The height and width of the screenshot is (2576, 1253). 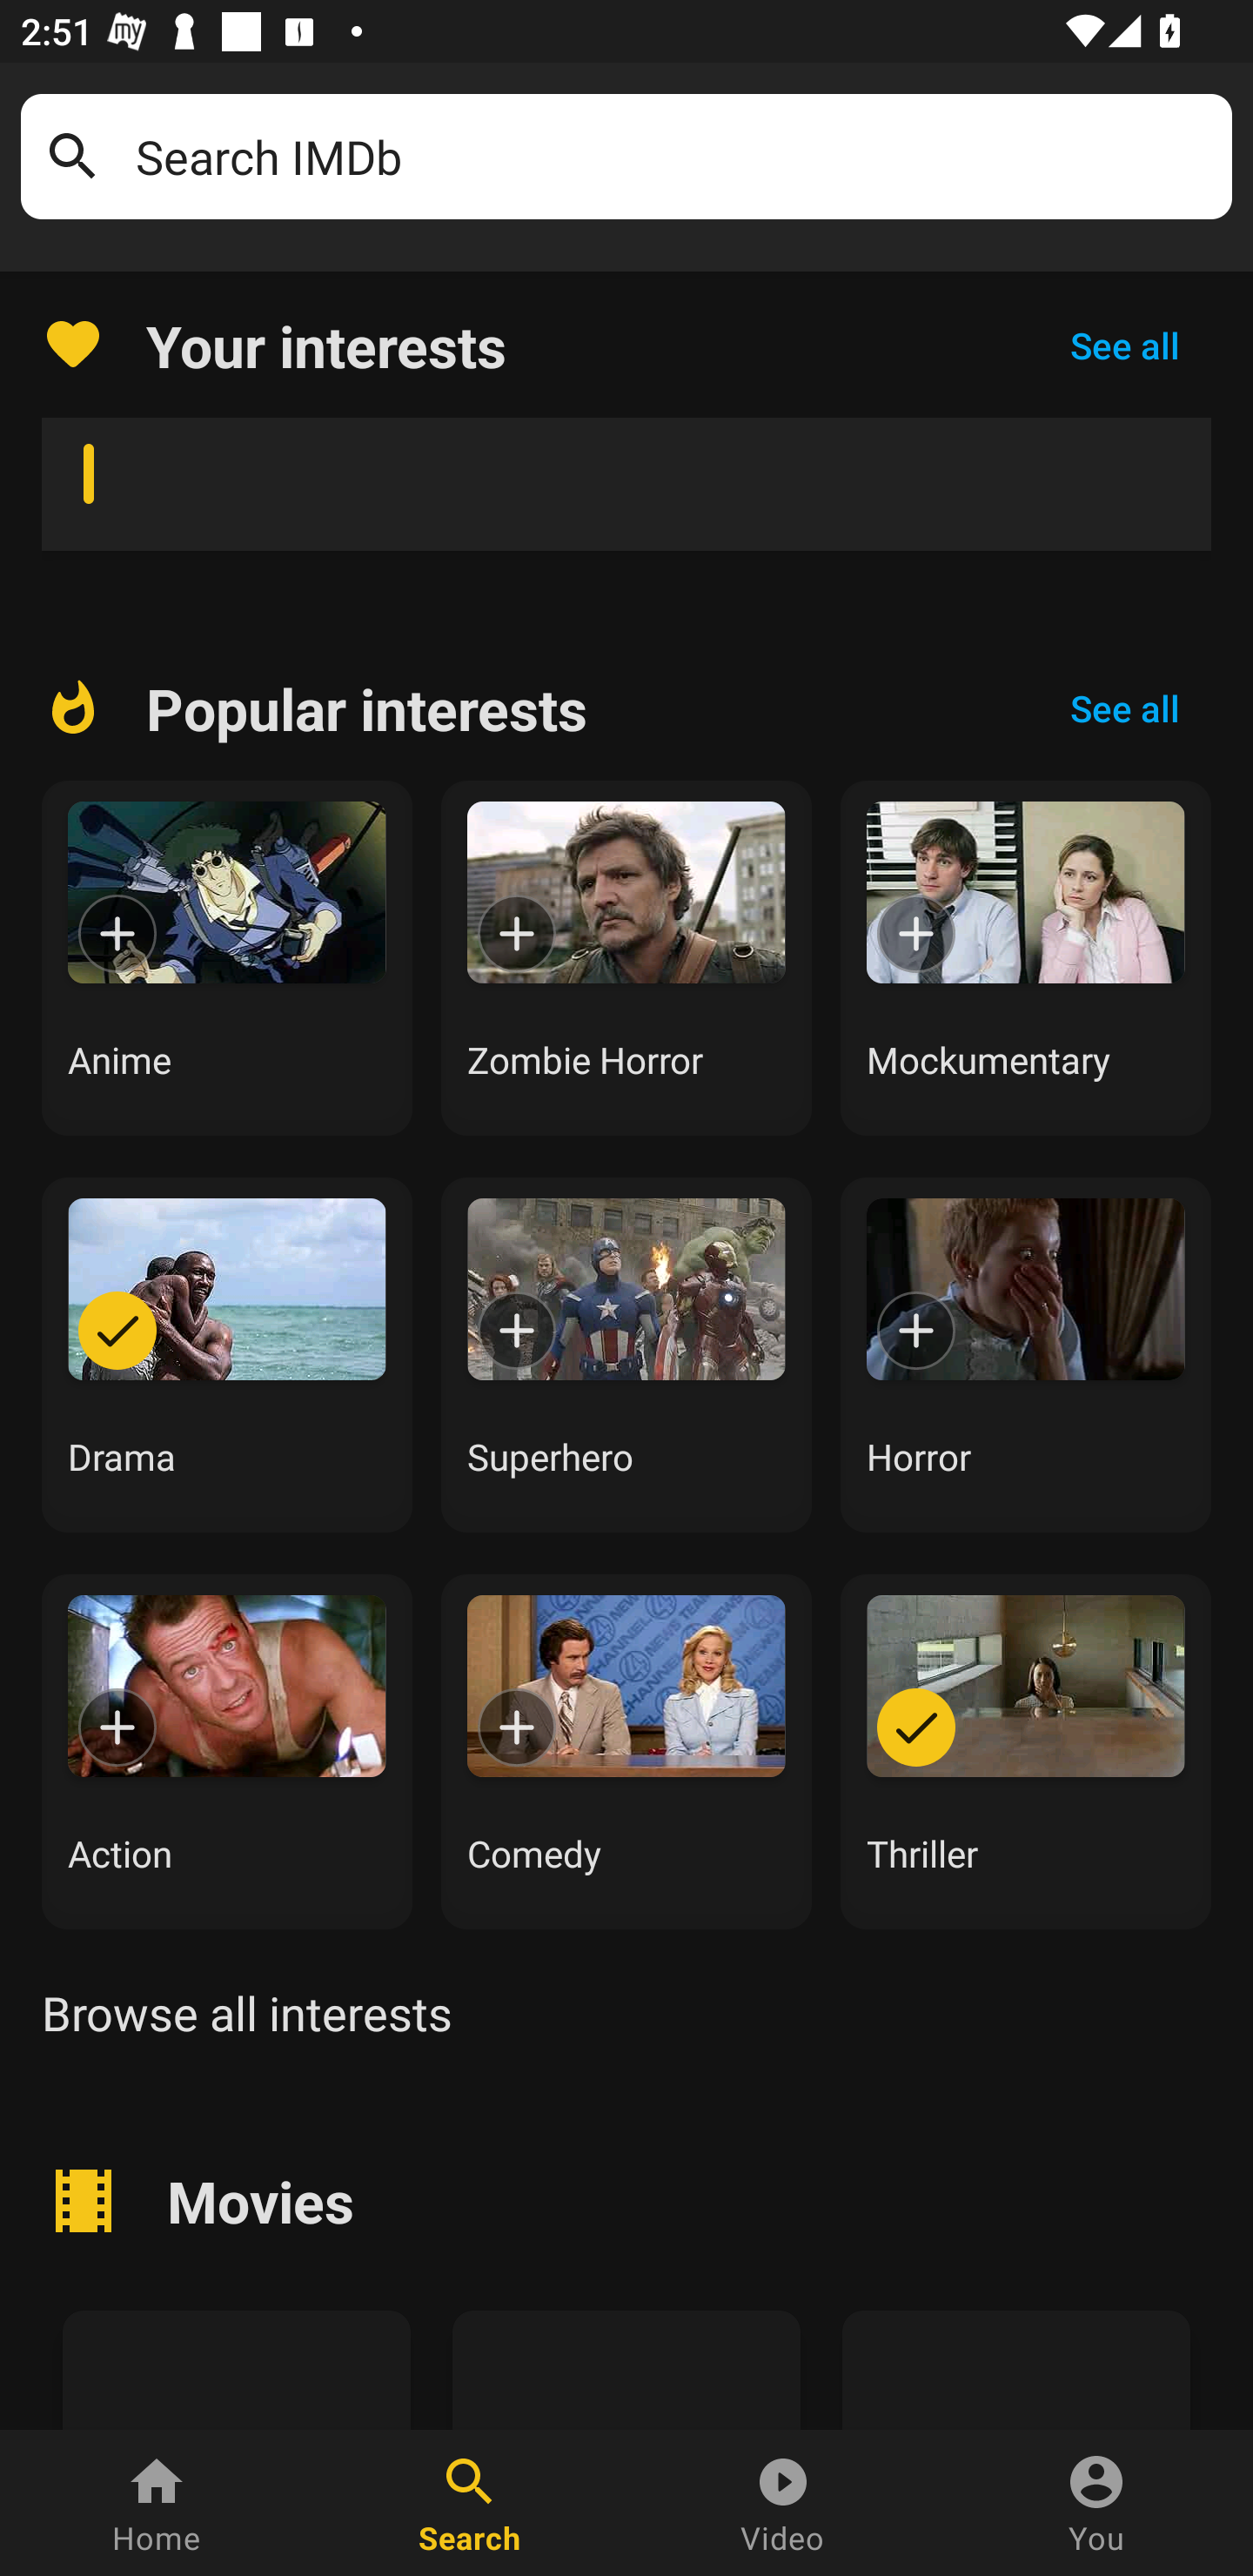 What do you see at coordinates (1026, 1751) in the screenshot?
I see `Thriller` at bounding box center [1026, 1751].